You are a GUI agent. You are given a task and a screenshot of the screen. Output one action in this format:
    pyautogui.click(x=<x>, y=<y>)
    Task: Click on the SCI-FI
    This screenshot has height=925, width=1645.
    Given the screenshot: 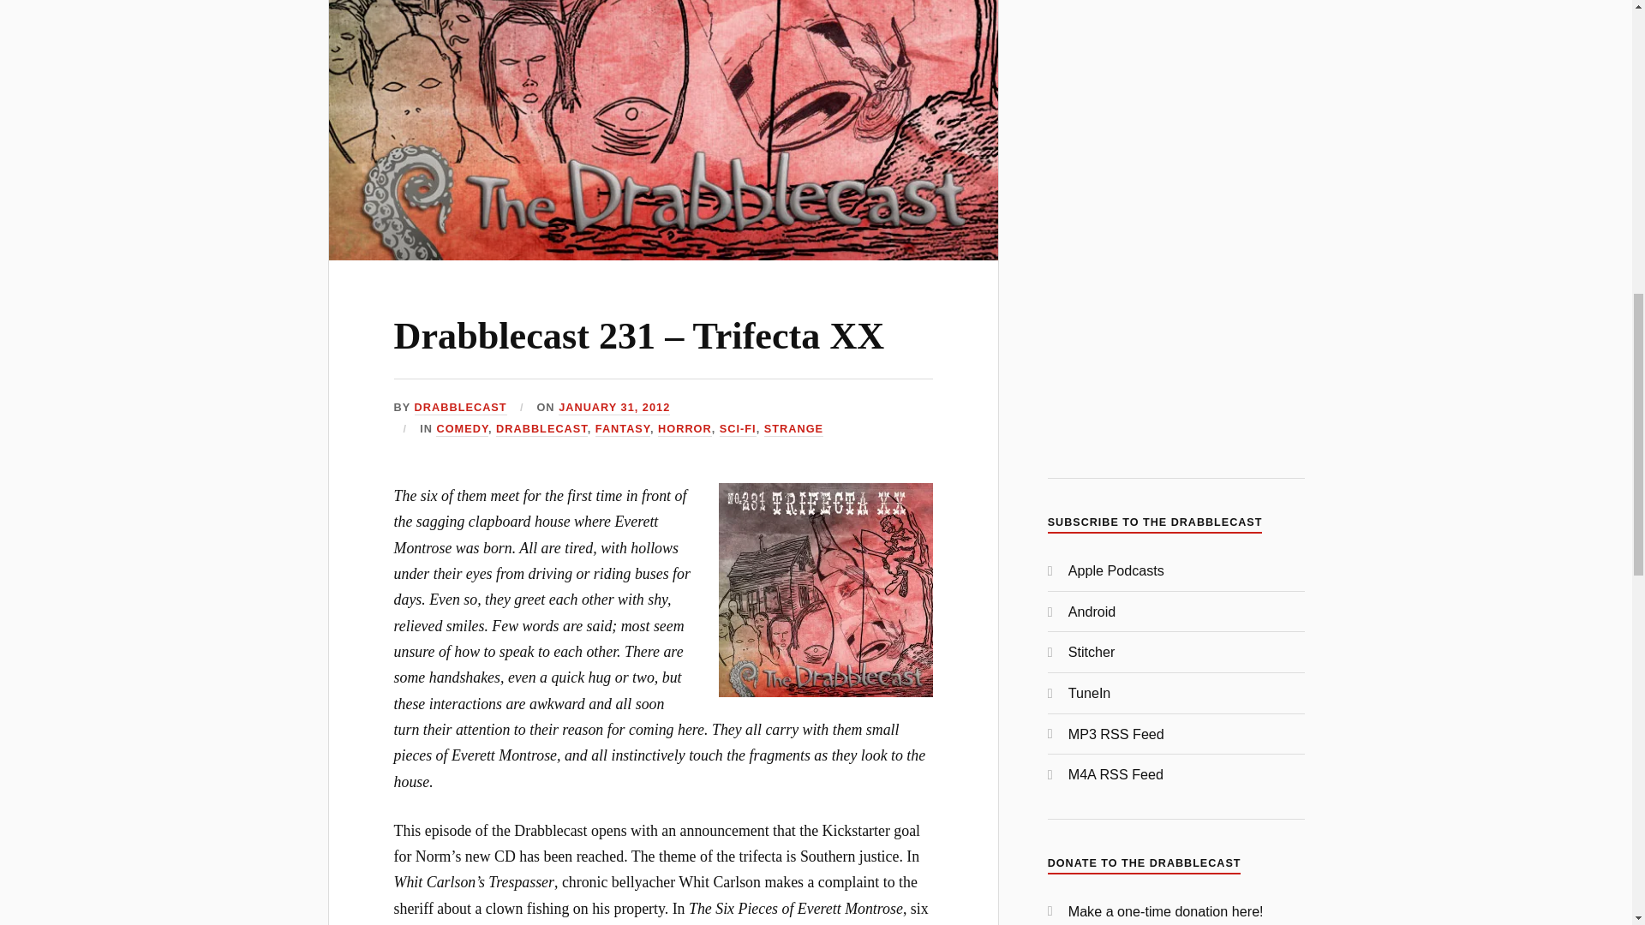 What is the action you would take?
    pyautogui.click(x=739, y=428)
    